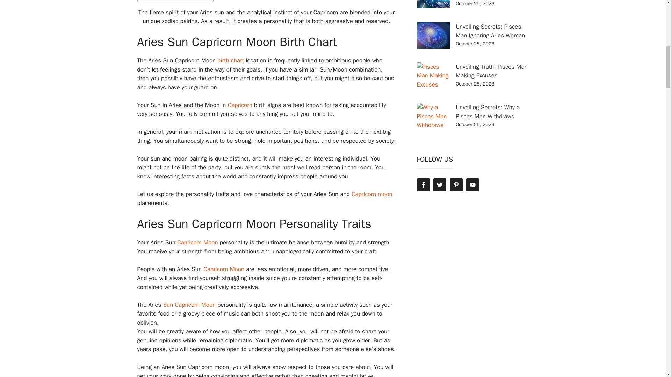  What do you see at coordinates (197, 242) in the screenshot?
I see `Capricorn Moon` at bounding box center [197, 242].